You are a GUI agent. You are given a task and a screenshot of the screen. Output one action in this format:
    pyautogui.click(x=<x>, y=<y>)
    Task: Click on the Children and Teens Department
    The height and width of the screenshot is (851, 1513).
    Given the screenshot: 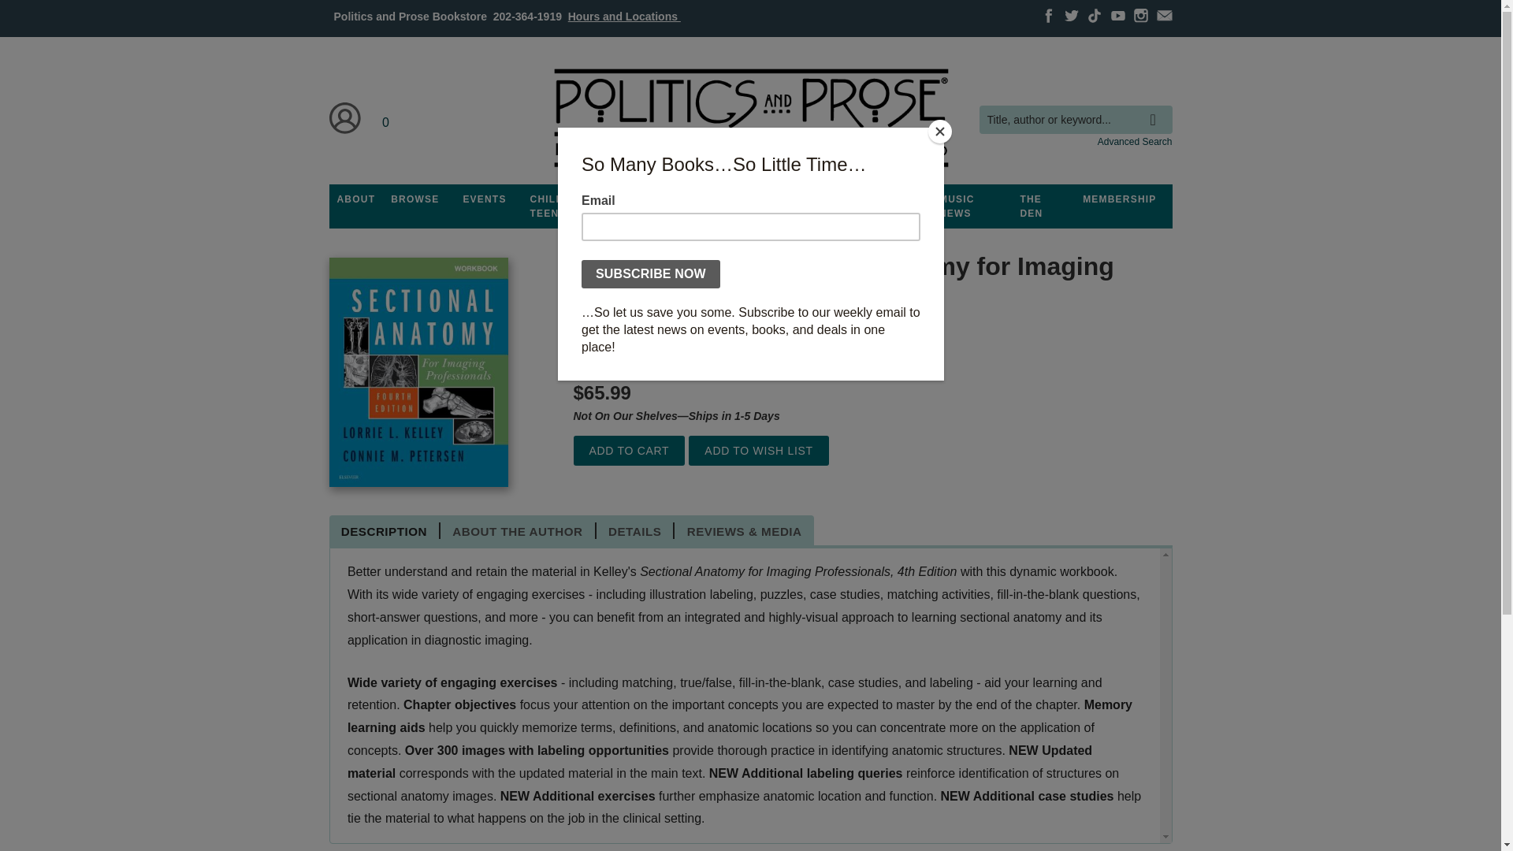 What is the action you would take?
    pyautogui.click(x=571, y=206)
    